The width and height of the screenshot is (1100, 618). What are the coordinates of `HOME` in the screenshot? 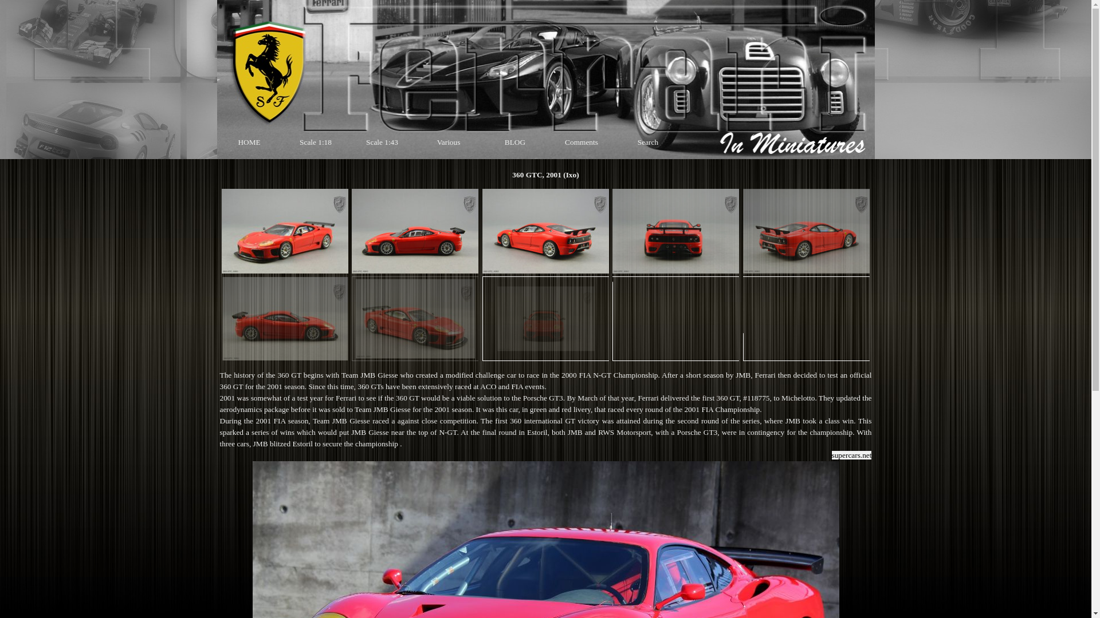 It's located at (249, 142).